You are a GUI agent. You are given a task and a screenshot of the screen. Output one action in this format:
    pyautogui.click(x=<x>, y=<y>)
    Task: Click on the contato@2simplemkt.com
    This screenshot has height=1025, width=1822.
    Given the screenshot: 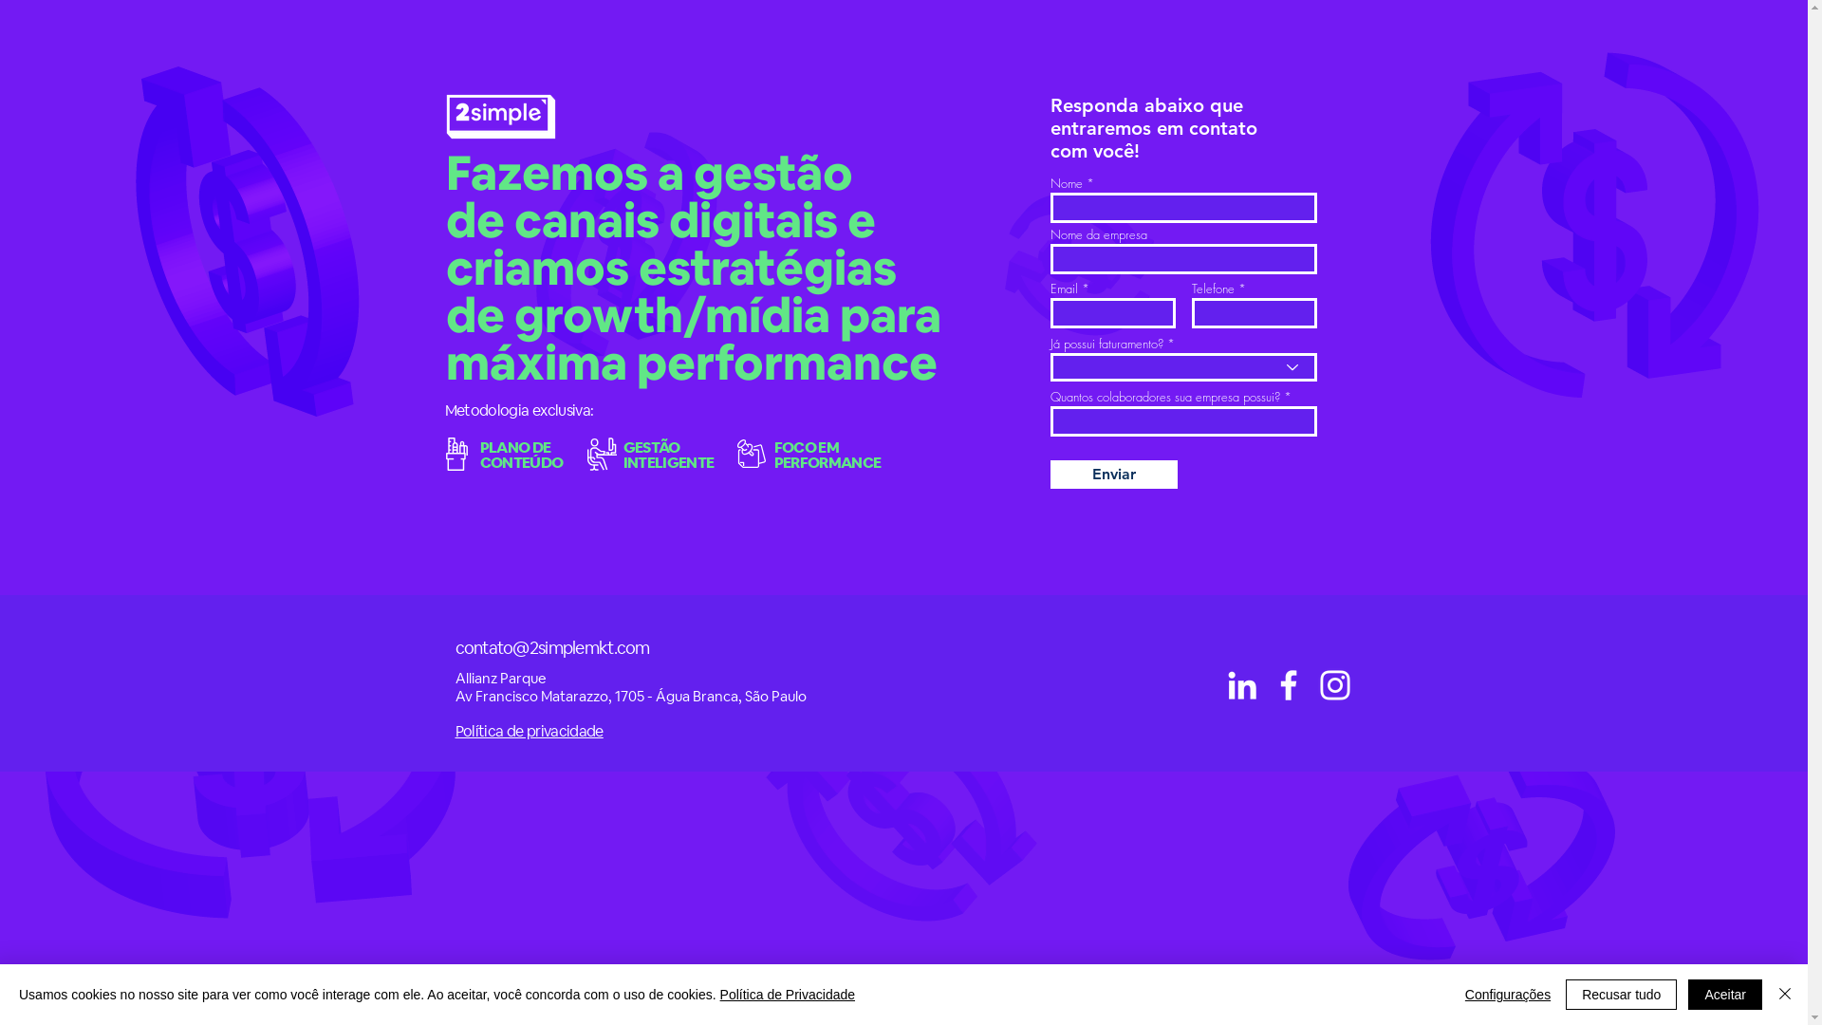 What is the action you would take?
    pyautogui.click(x=552, y=647)
    